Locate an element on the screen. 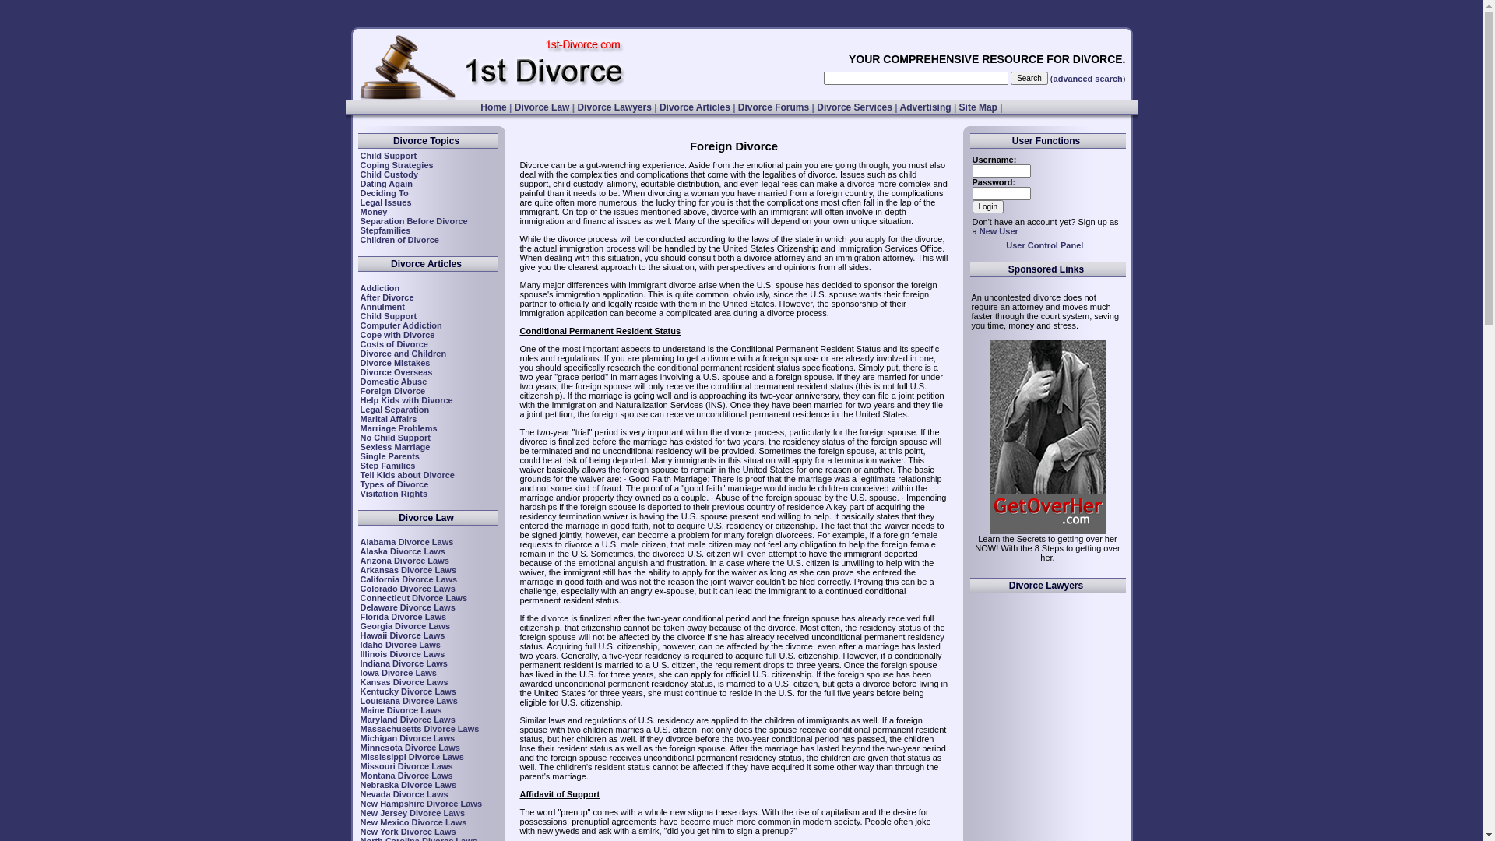 Image resolution: width=1495 pixels, height=841 pixels. New Jersey Divorce Laws is located at coordinates (413, 813).